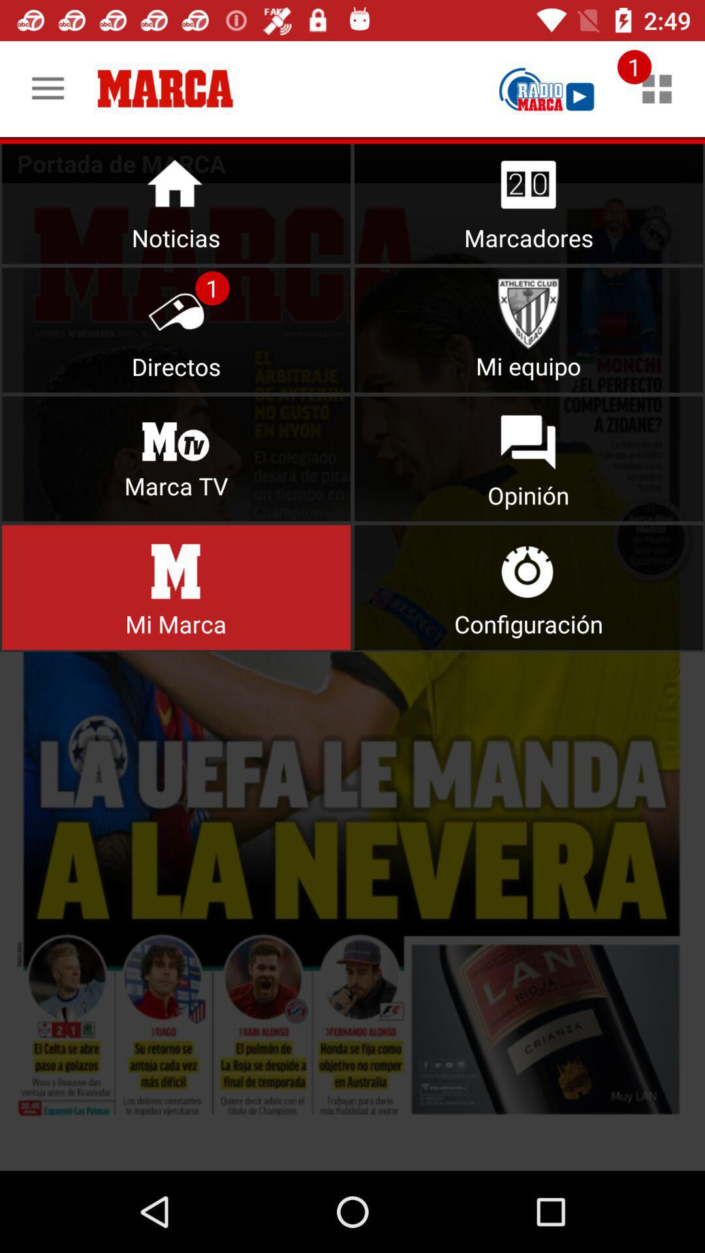 This screenshot has height=1253, width=705. What do you see at coordinates (529, 201) in the screenshot?
I see `marcadores icon` at bounding box center [529, 201].